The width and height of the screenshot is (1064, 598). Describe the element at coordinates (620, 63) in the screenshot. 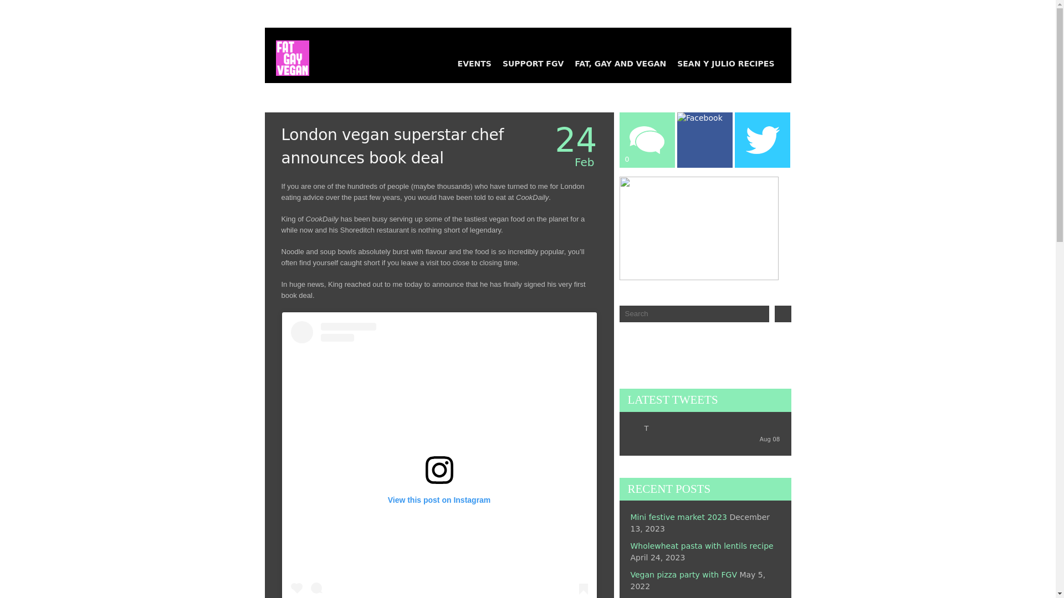

I see `FAT, GAY AND VEGAN` at that location.